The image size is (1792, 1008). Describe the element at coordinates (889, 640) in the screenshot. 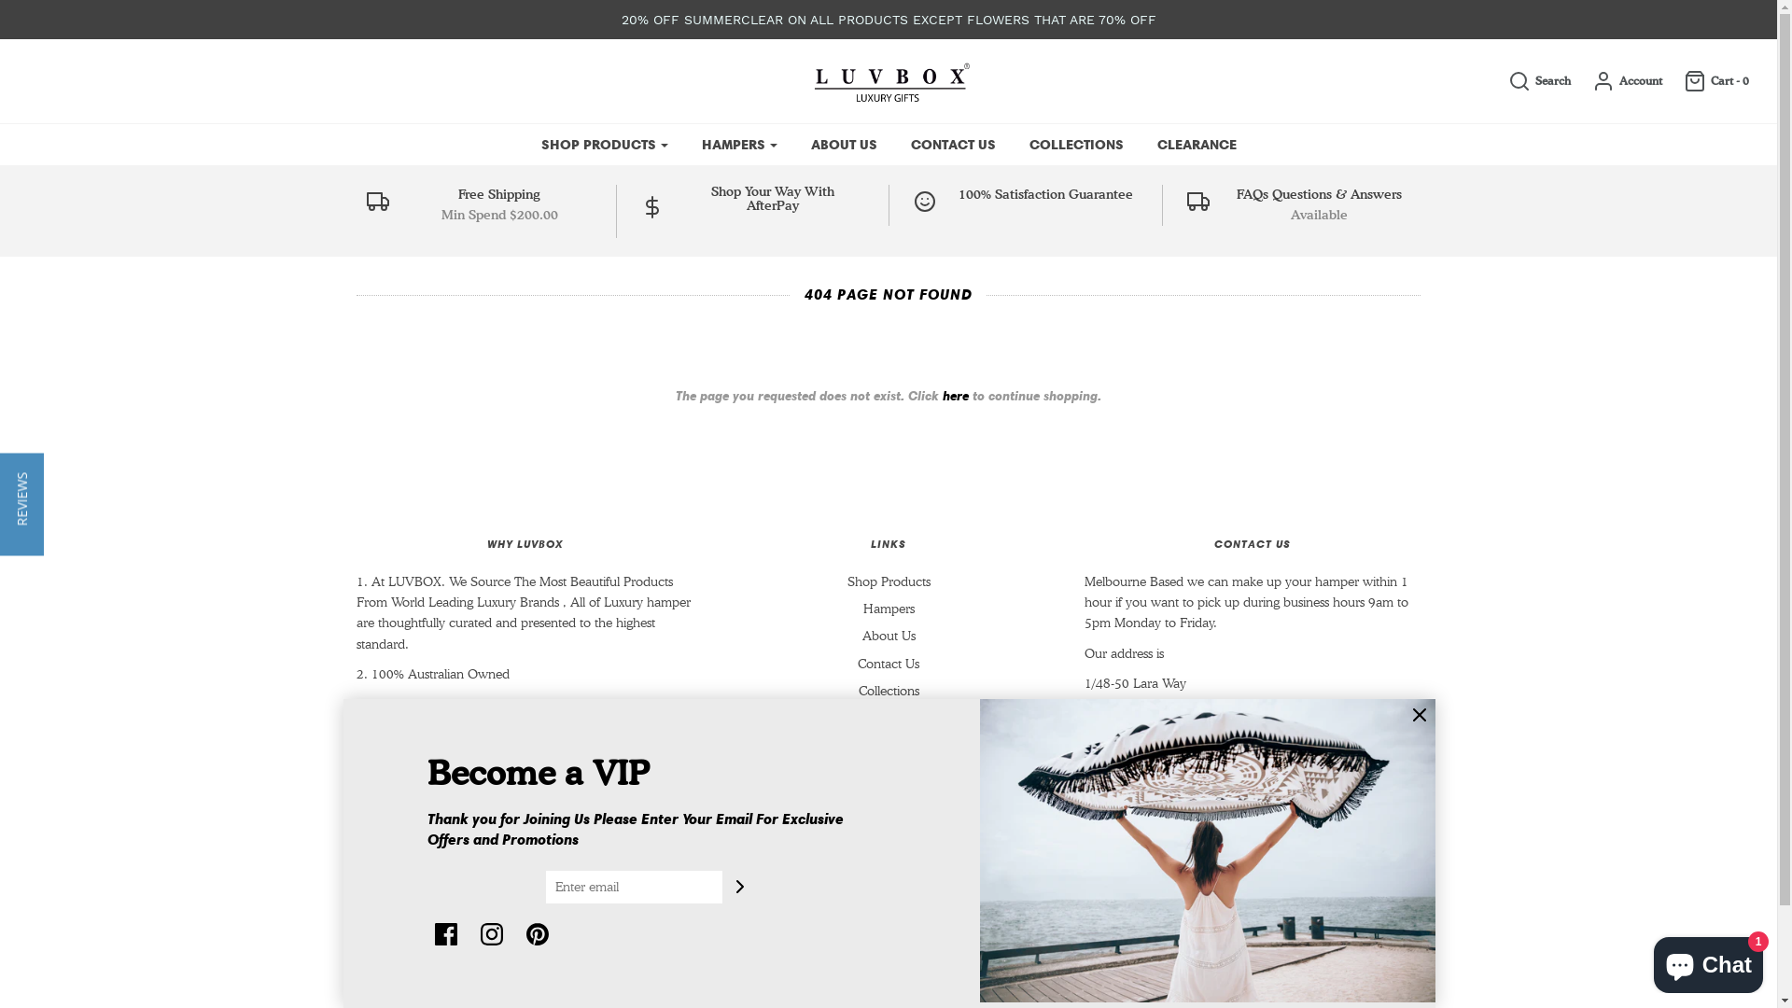

I see `About Us` at that location.